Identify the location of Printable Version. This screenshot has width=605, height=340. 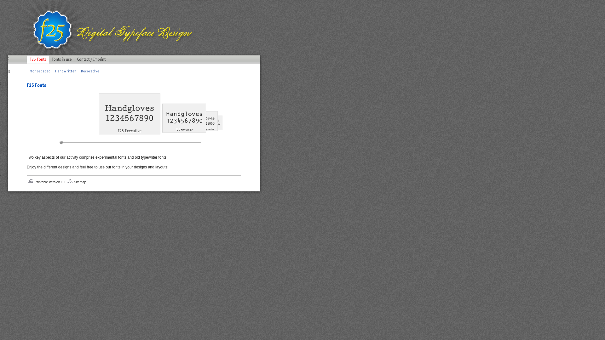
(47, 182).